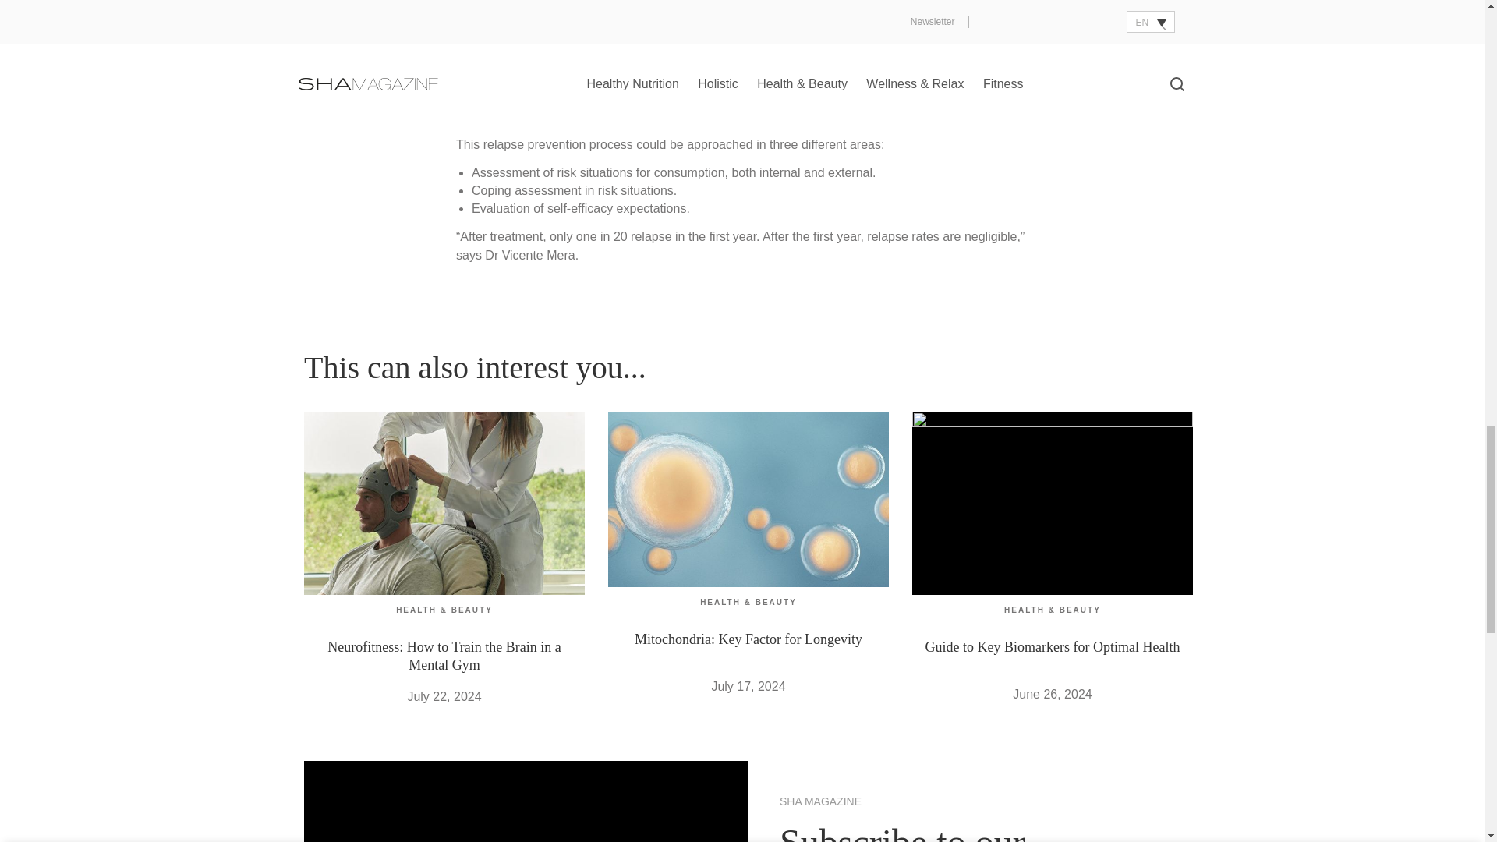  I want to click on Neurofitness: How to Train the Brain in a Mental Gym, so click(444, 655).